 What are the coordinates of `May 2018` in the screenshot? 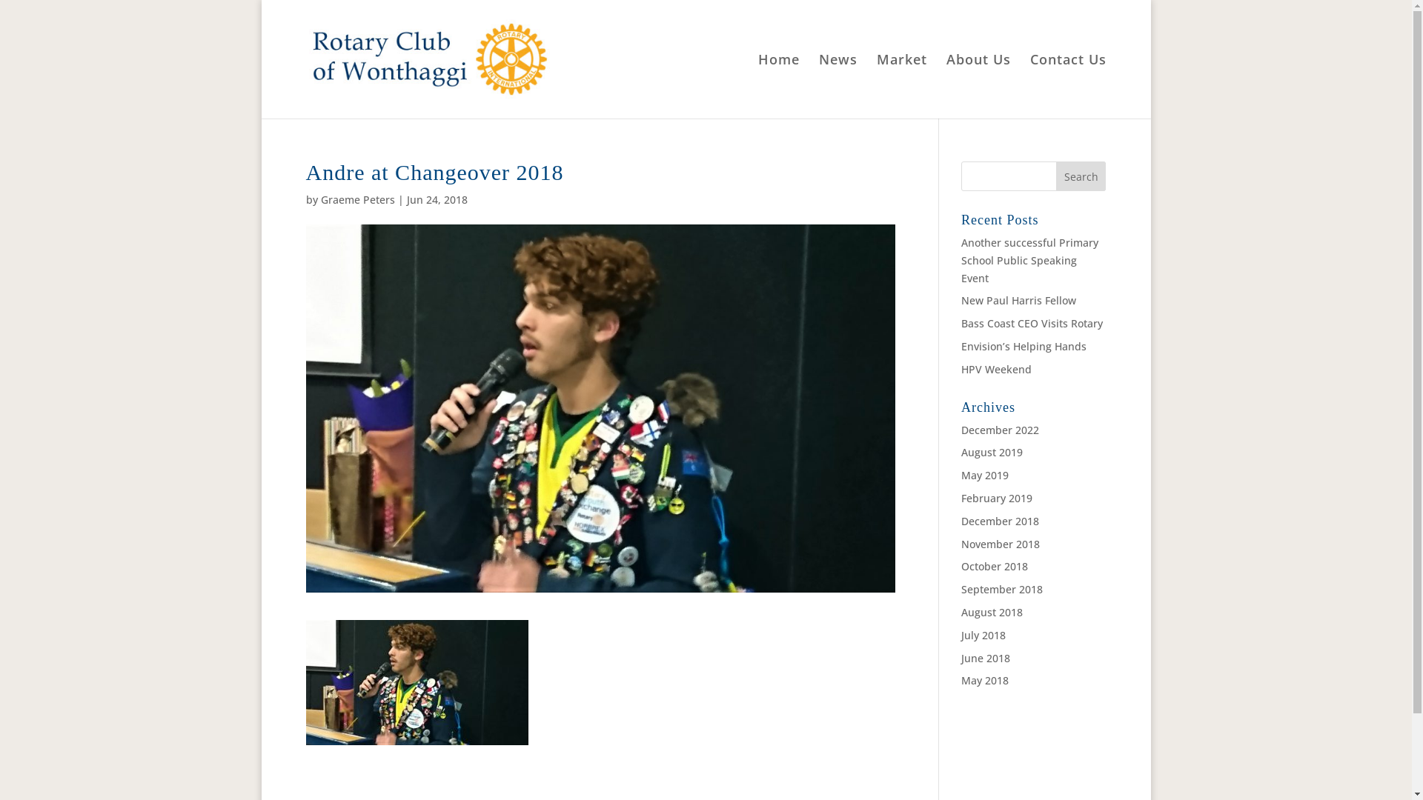 It's located at (985, 680).